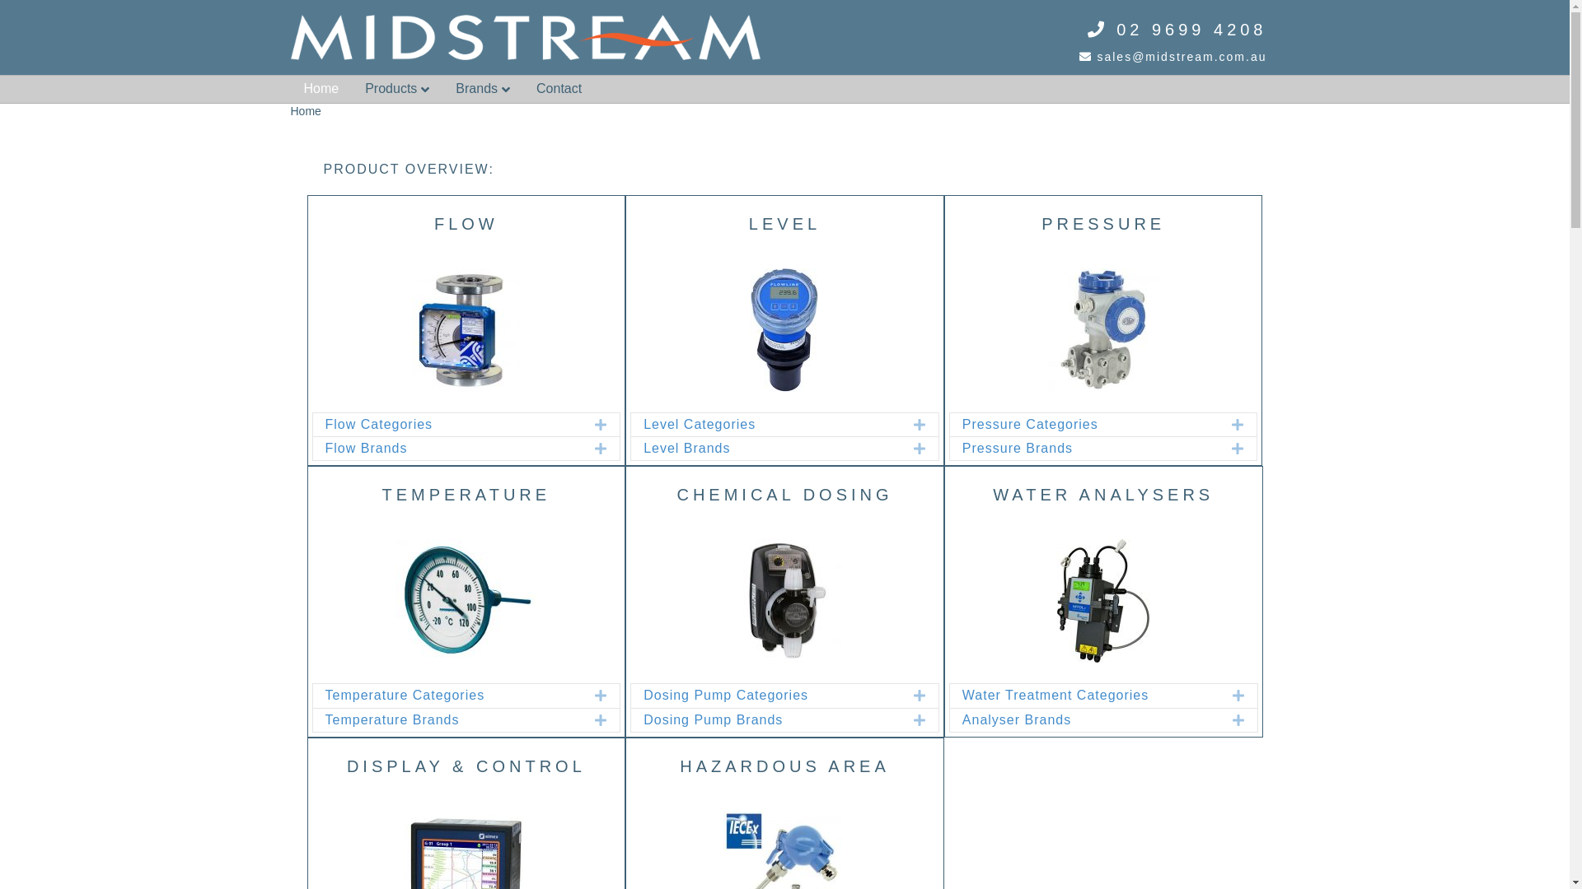 This screenshot has width=1582, height=889. Describe the element at coordinates (447, 696) in the screenshot. I see `Temperature Categories` at that location.